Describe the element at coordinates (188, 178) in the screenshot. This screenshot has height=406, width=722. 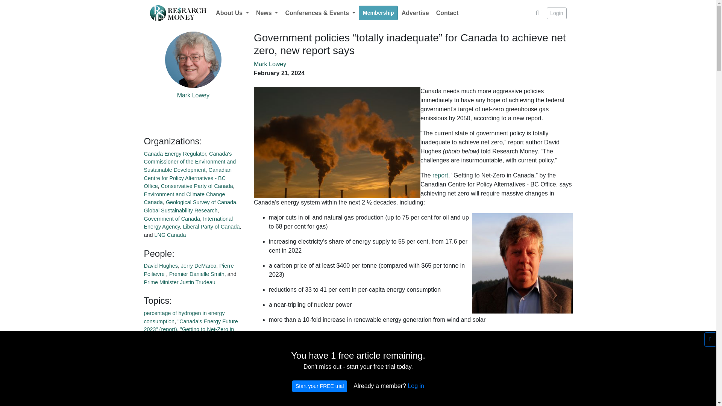
I see `Canadian Centre for Policy Alternatives - BC Office` at that location.